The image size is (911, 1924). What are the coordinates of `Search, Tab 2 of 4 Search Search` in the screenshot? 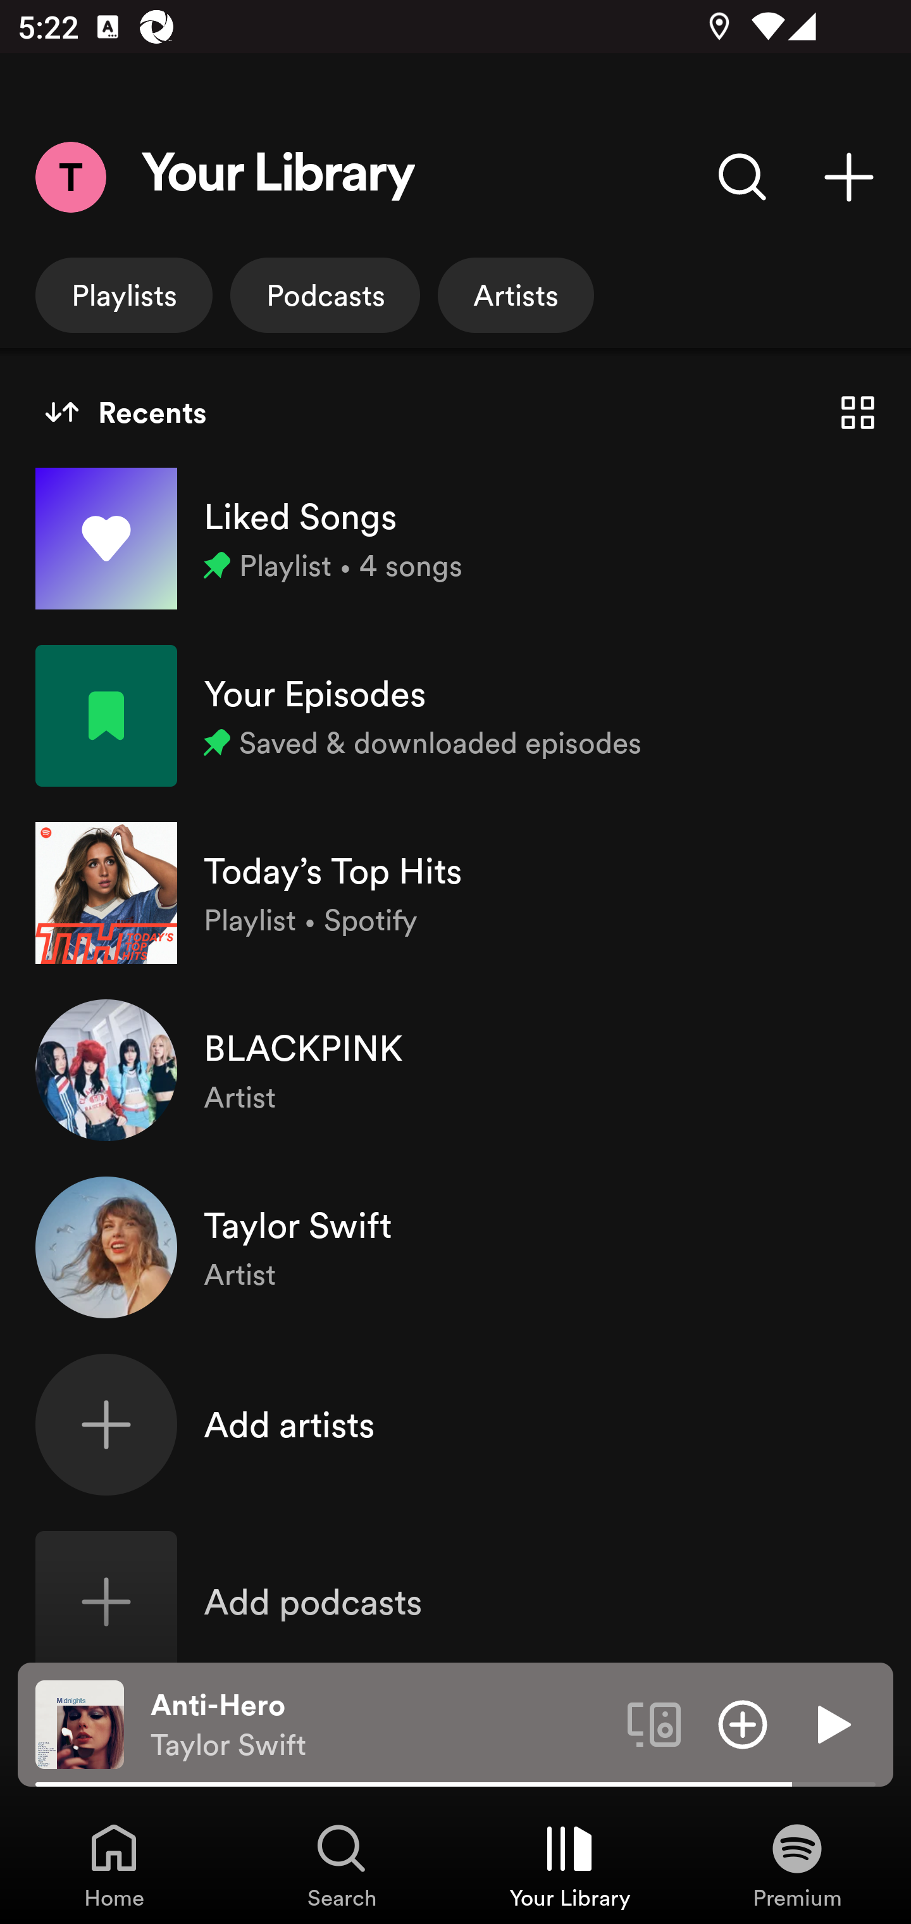 It's located at (342, 1865).